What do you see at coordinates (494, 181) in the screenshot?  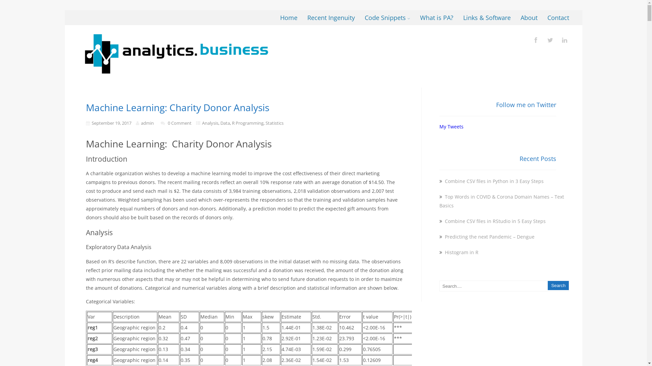 I see `Combine CSV files in Python in 3 Easy Steps` at bounding box center [494, 181].